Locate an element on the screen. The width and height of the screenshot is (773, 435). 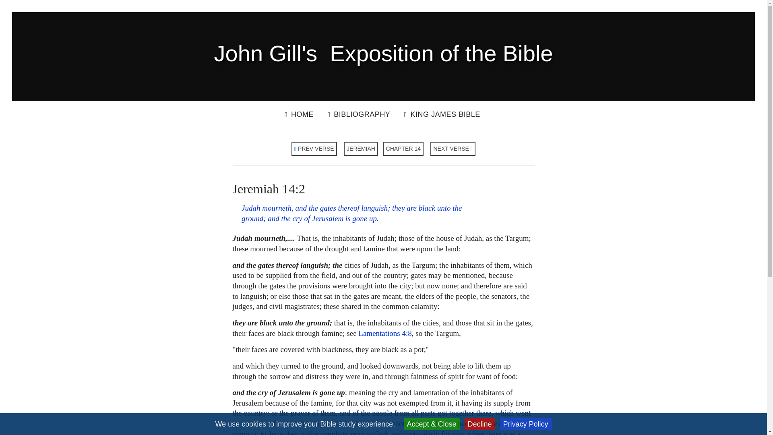
 BIBLIOGRAPHY is located at coordinates (359, 114).